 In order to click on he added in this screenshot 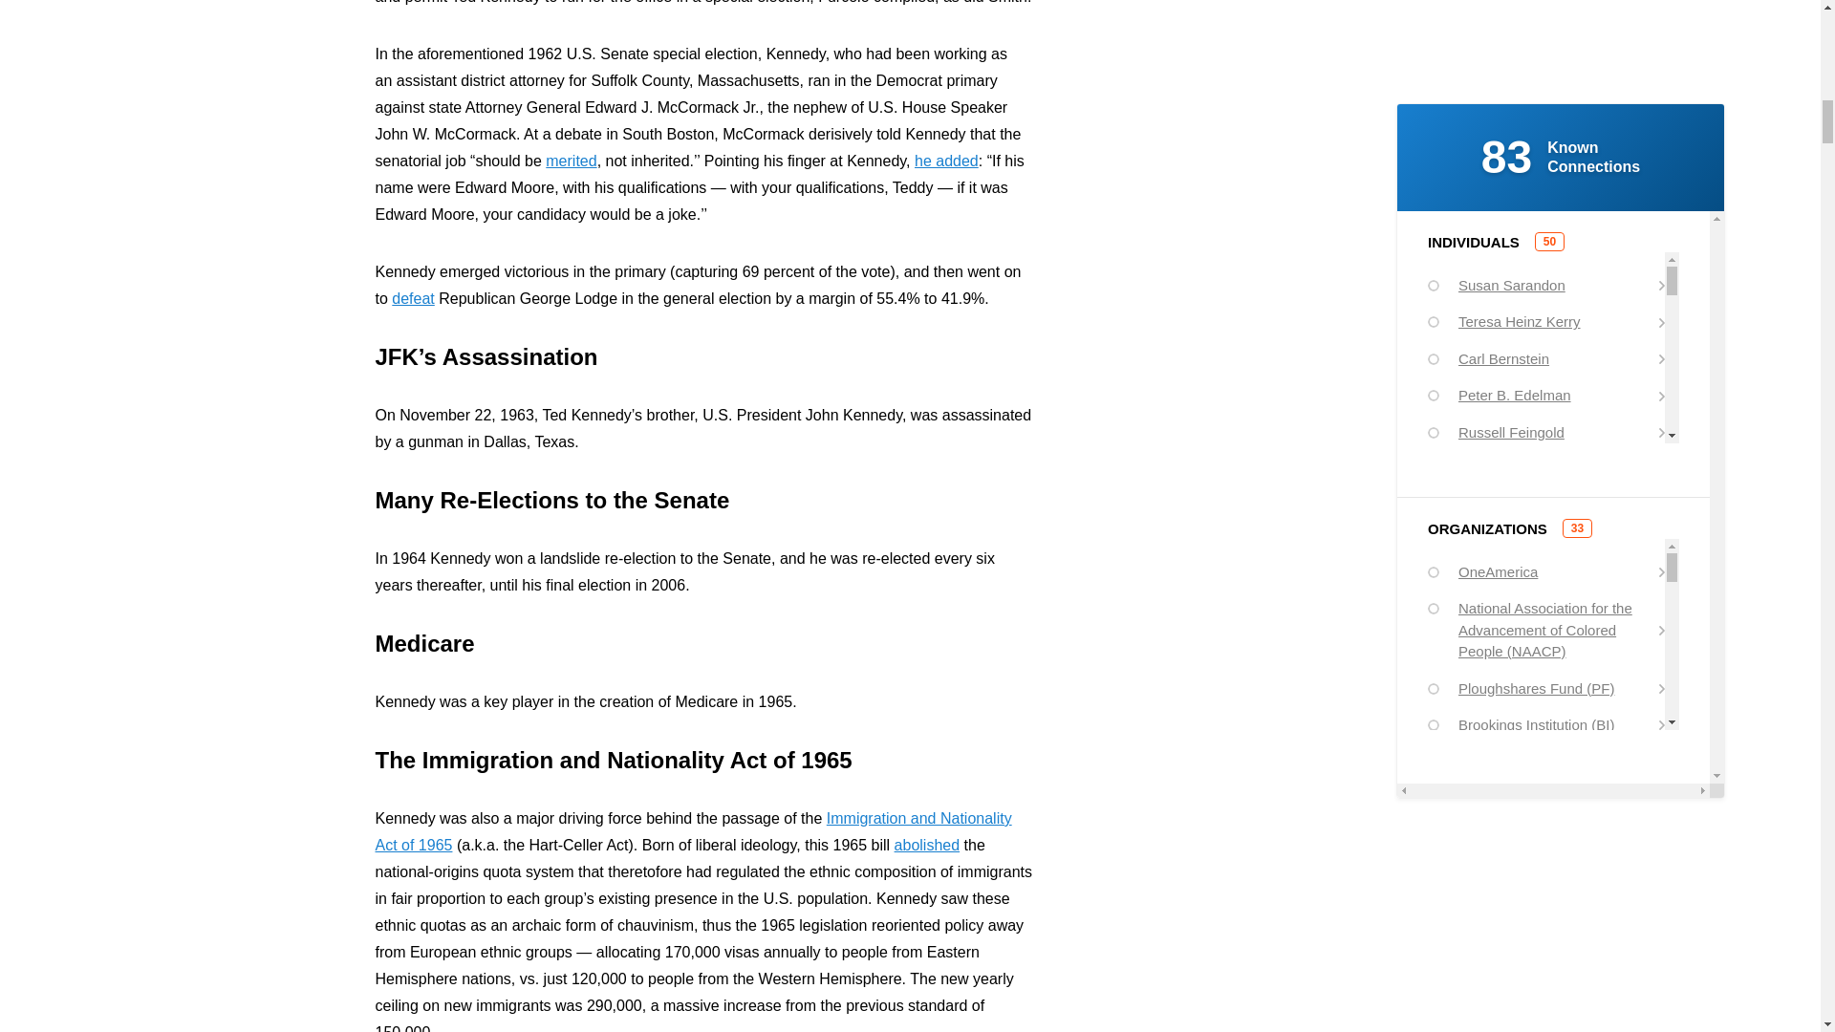, I will do `click(946, 161)`.